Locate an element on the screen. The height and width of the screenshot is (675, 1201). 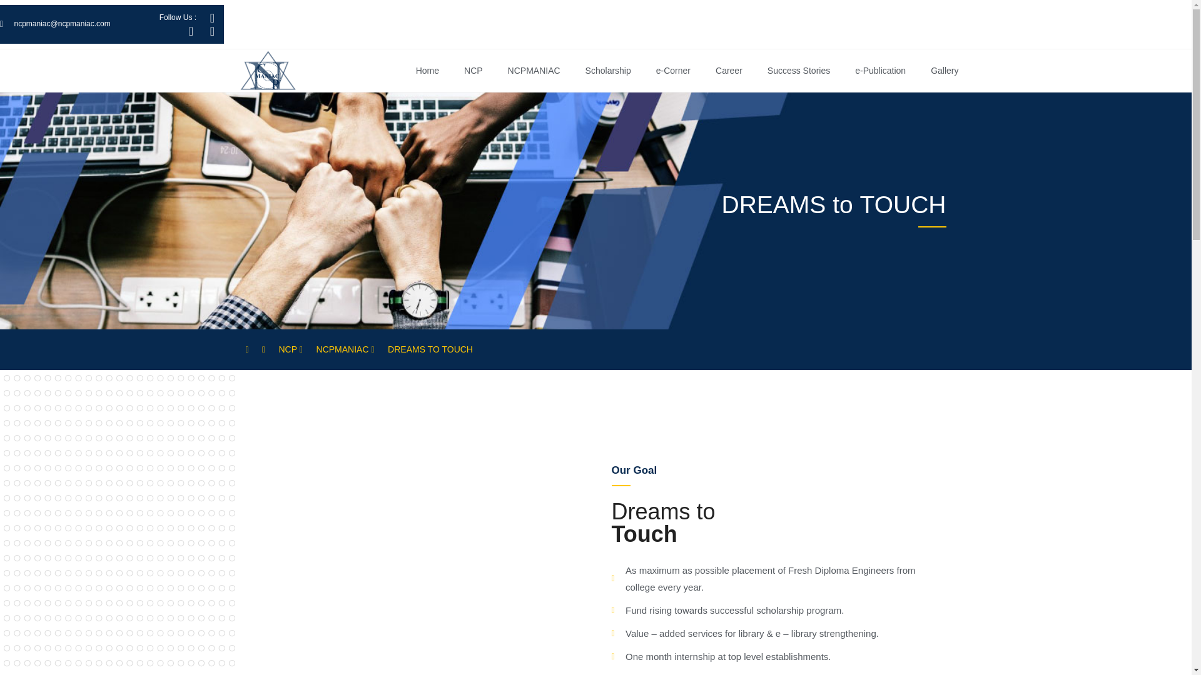
Career is located at coordinates (729, 70).